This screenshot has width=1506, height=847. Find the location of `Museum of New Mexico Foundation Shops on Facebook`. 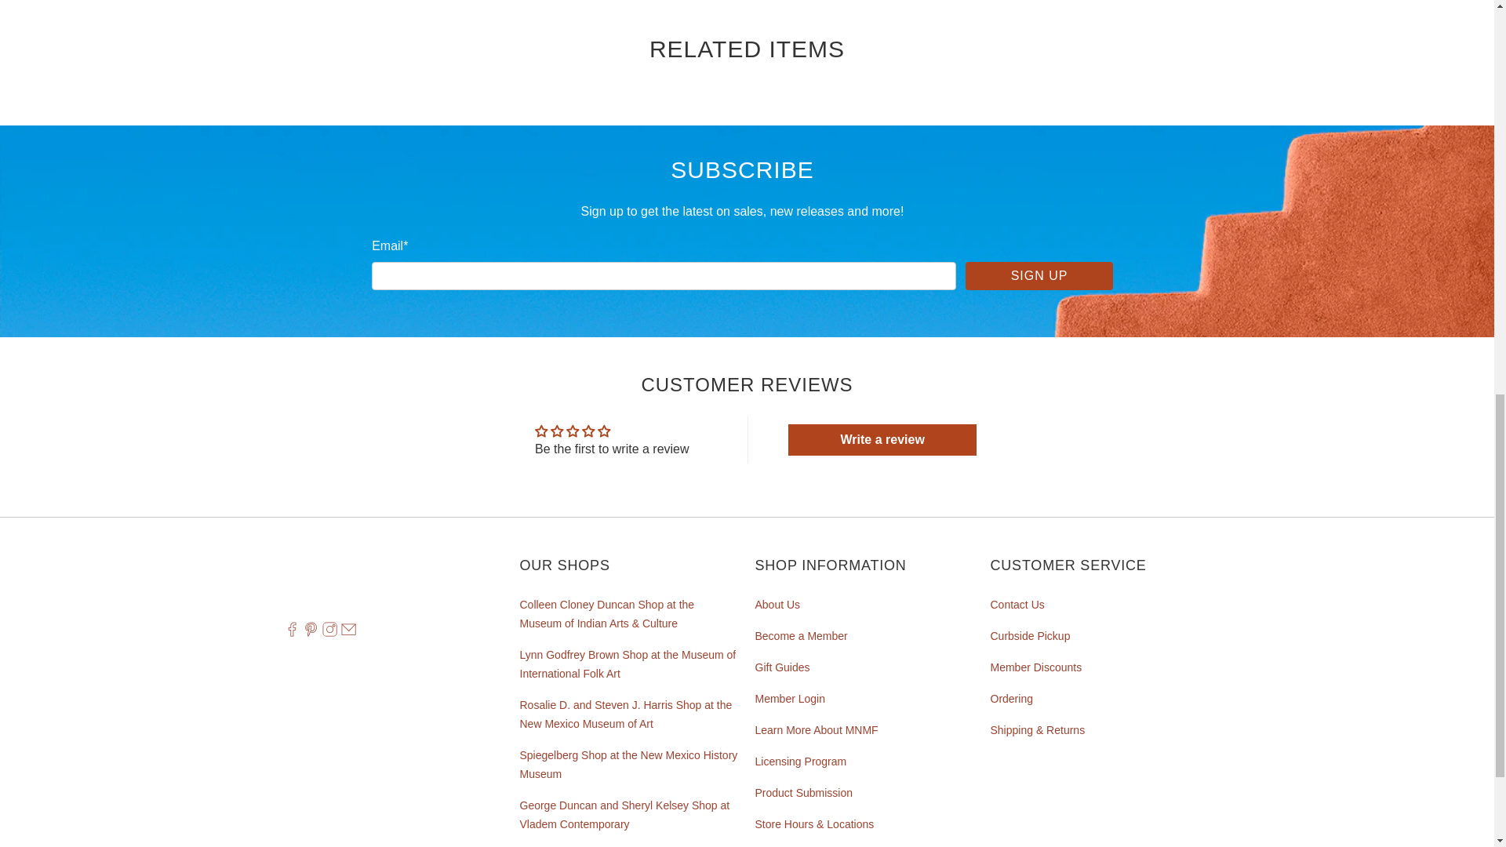

Museum of New Mexico Foundation Shops on Facebook is located at coordinates (291, 633).